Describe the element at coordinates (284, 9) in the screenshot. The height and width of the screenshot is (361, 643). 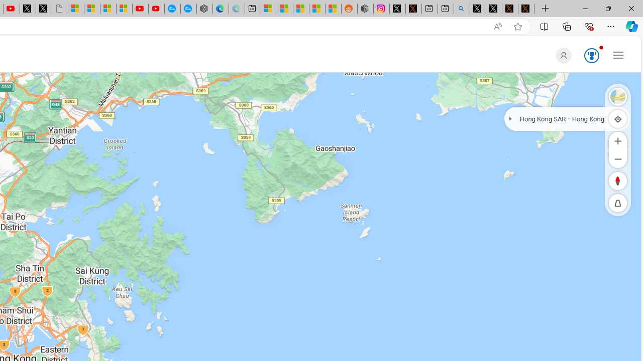
I see `Shanghai, China weather forecast | Microsoft Weather` at that location.